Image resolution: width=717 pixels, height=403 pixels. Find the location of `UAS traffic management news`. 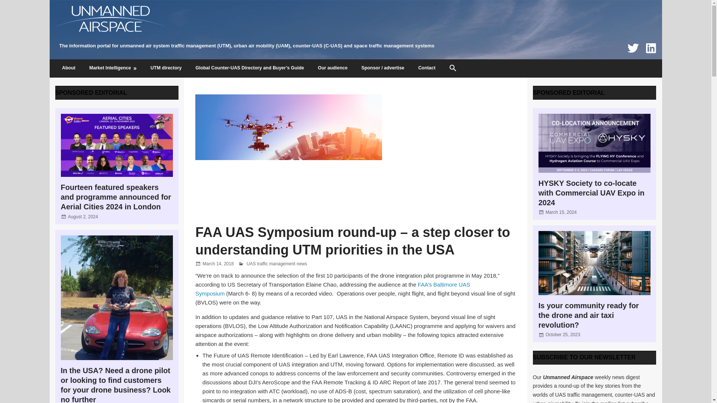

UAS traffic management news is located at coordinates (276, 263).